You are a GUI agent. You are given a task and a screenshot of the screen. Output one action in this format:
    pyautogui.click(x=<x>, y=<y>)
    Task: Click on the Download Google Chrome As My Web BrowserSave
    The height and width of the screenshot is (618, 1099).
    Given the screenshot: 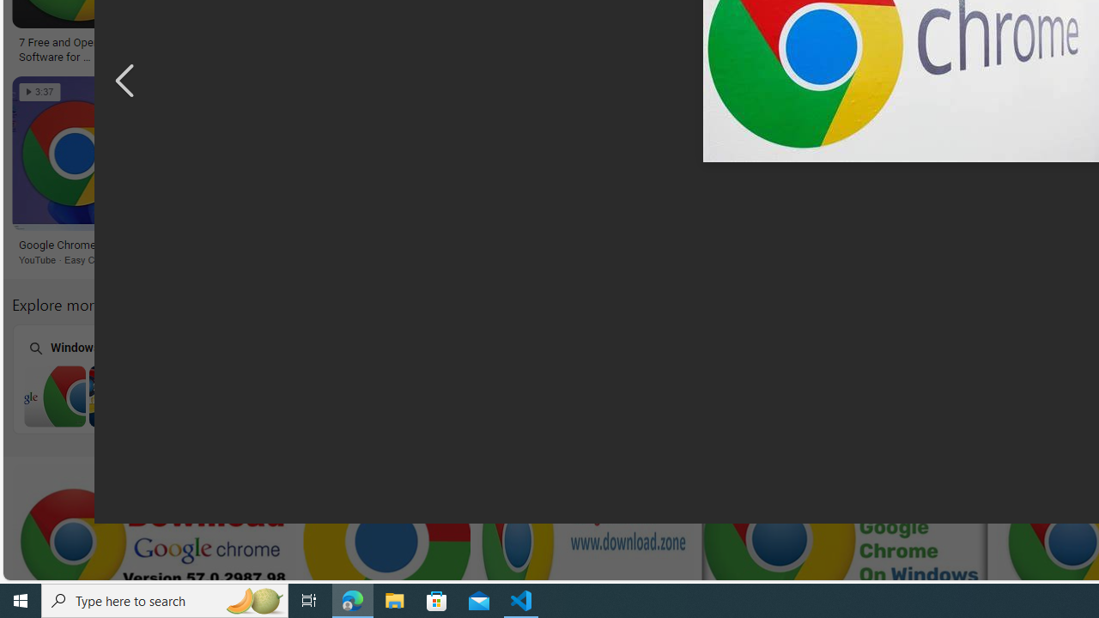 What is the action you would take?
    pyautogui.click(x=428, y=173)
    